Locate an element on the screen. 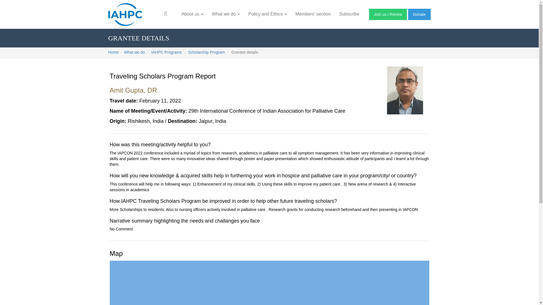 Image resolution: width=543 pixels, height=305 pixels. About us is located at coordinates (192, 14).